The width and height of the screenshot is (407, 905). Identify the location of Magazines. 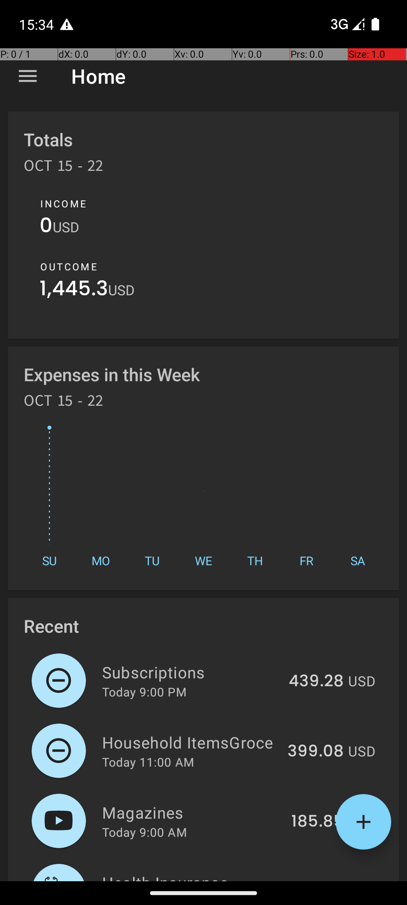
(192, 812).